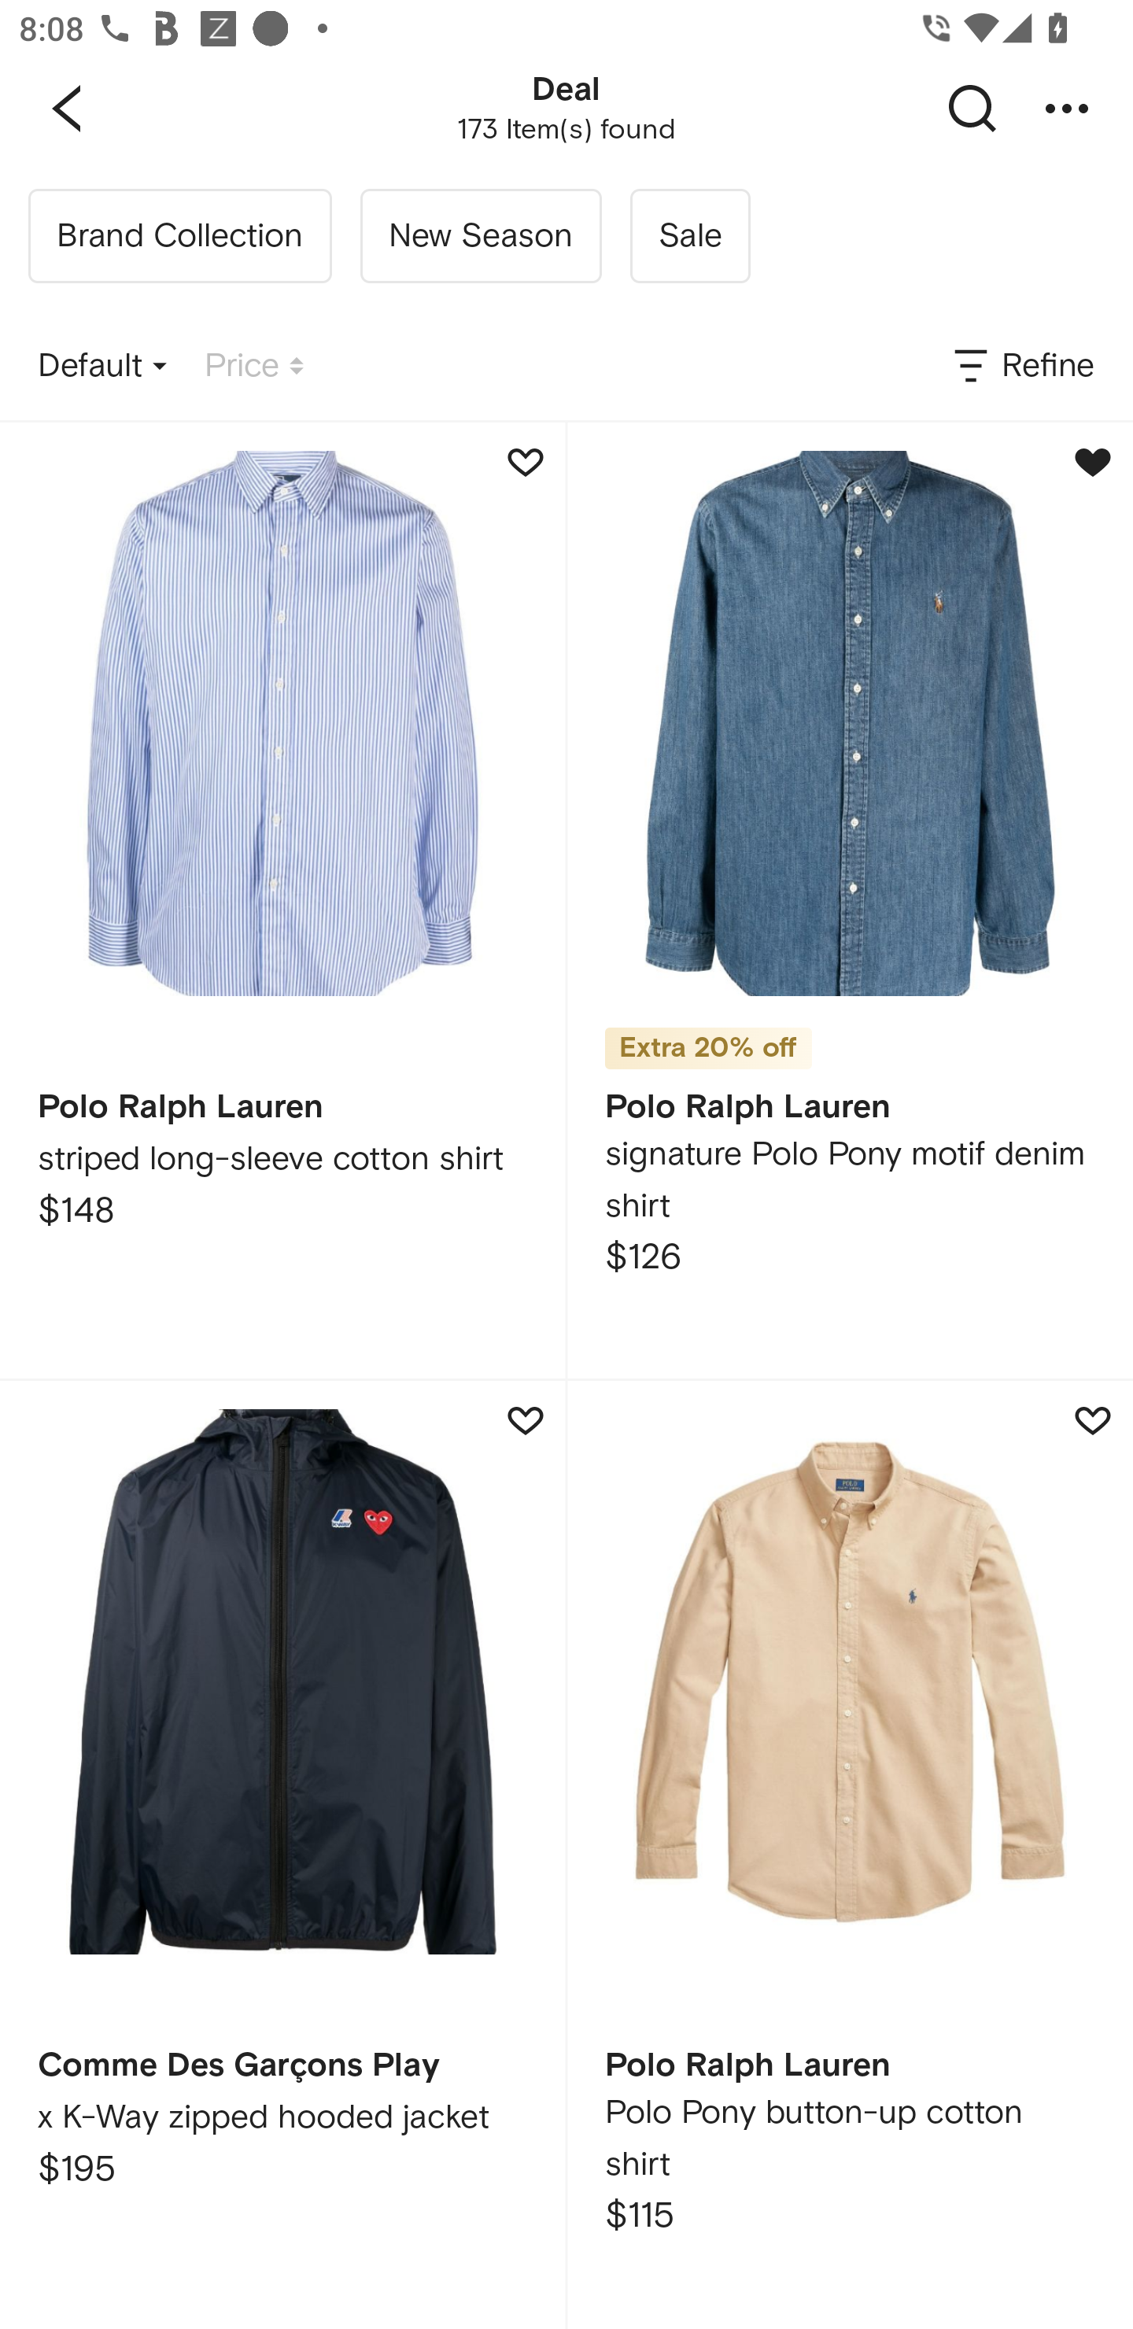  Describe the element at coordinates (480, 236) in the screenshot. I see `New Season` at that location.